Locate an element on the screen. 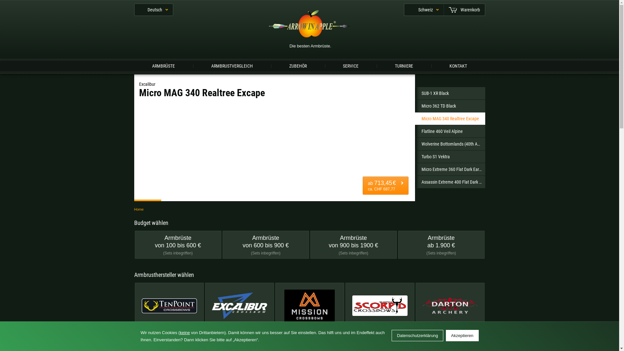  at is located at coordinates (456, 116).